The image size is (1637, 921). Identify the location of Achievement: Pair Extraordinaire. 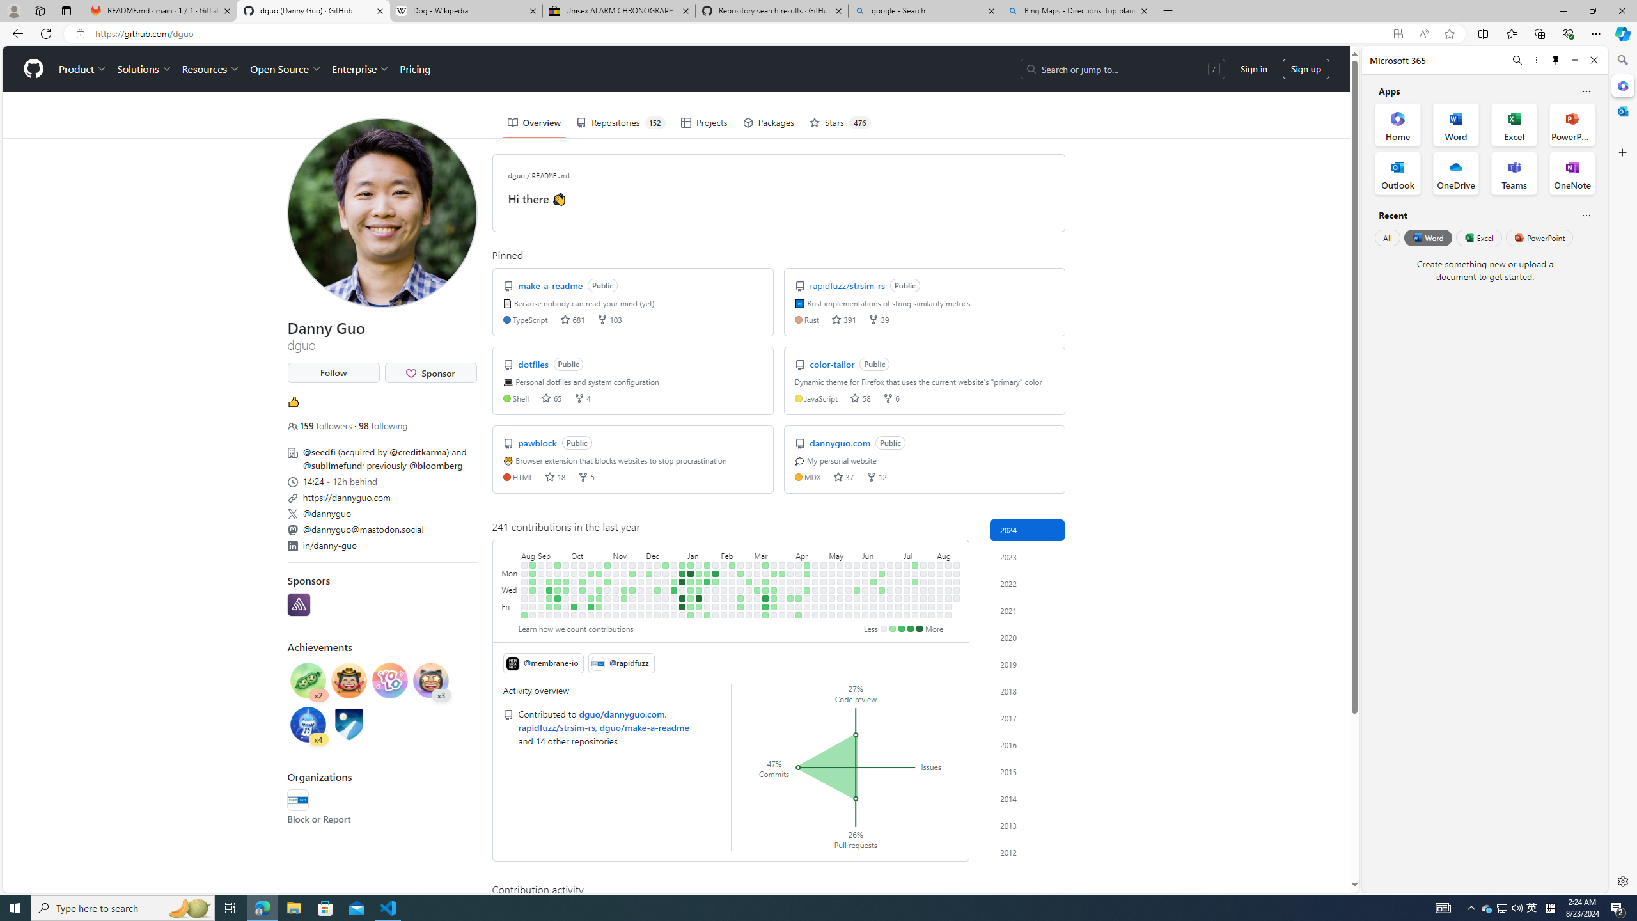
(308, 681).